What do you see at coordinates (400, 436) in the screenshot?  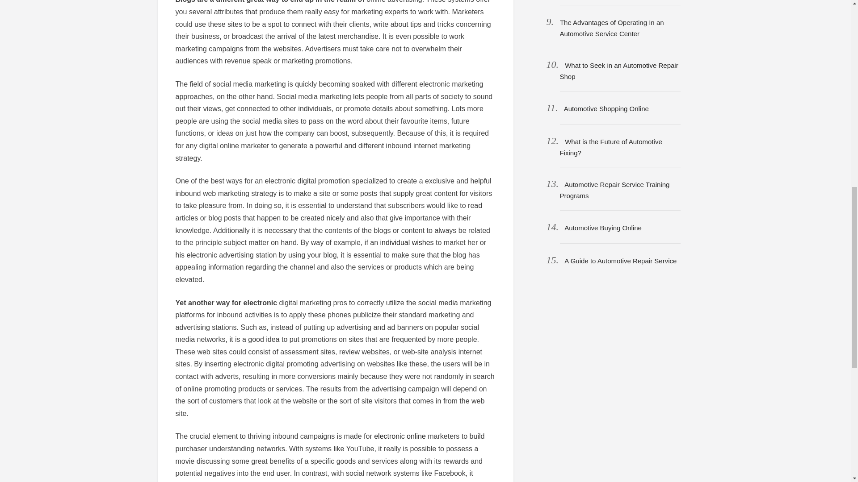 I see `electronic online` at bounding box center [400, 436].